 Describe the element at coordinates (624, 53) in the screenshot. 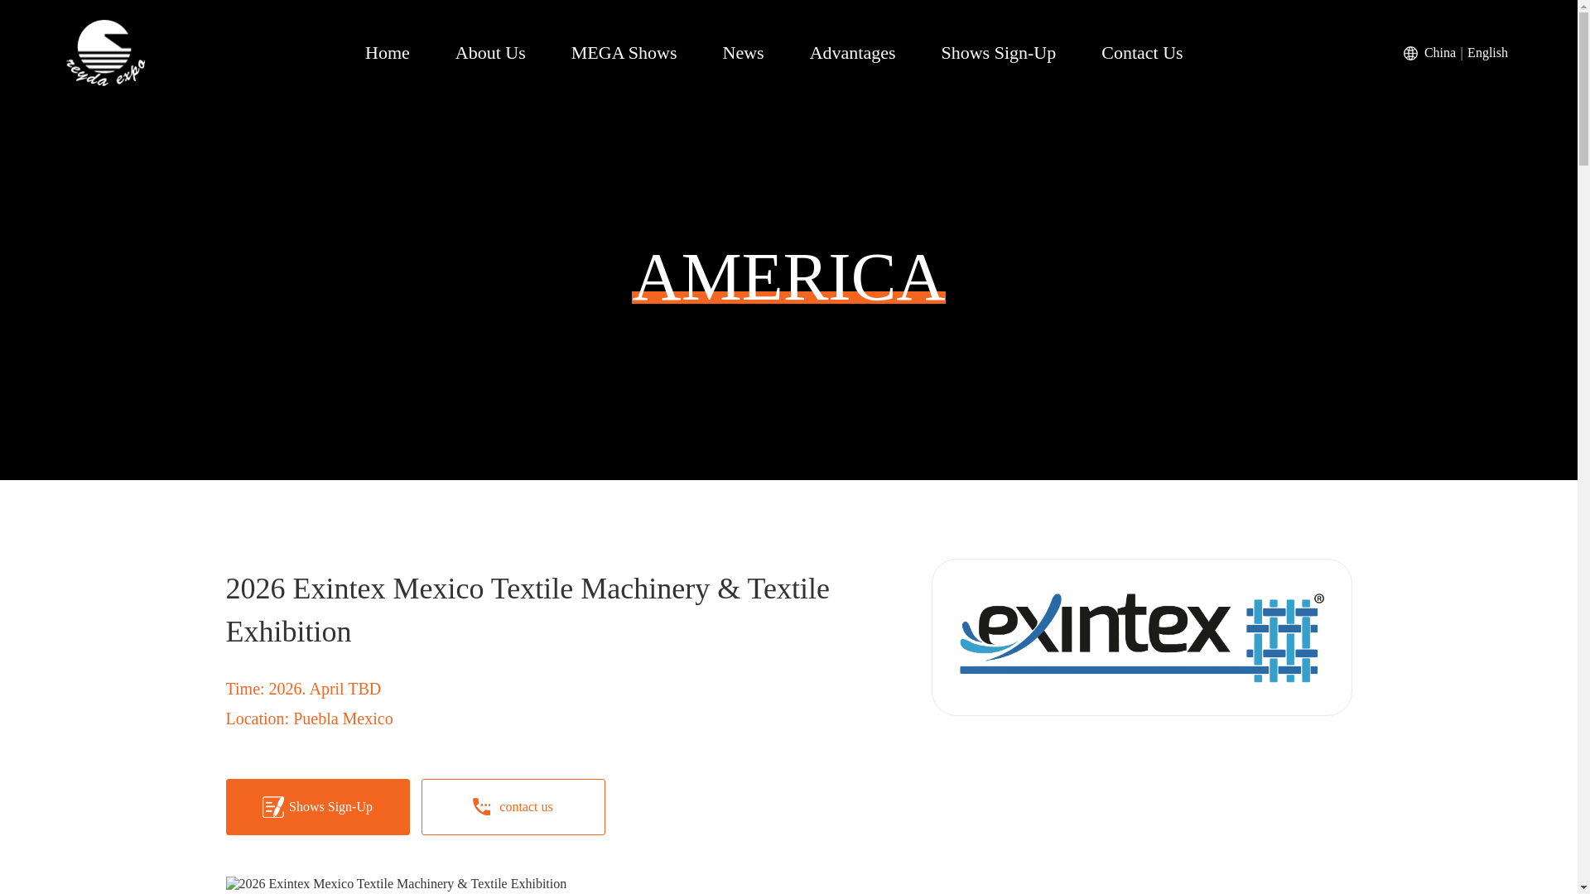

I see `MEGA Shows` at that location.